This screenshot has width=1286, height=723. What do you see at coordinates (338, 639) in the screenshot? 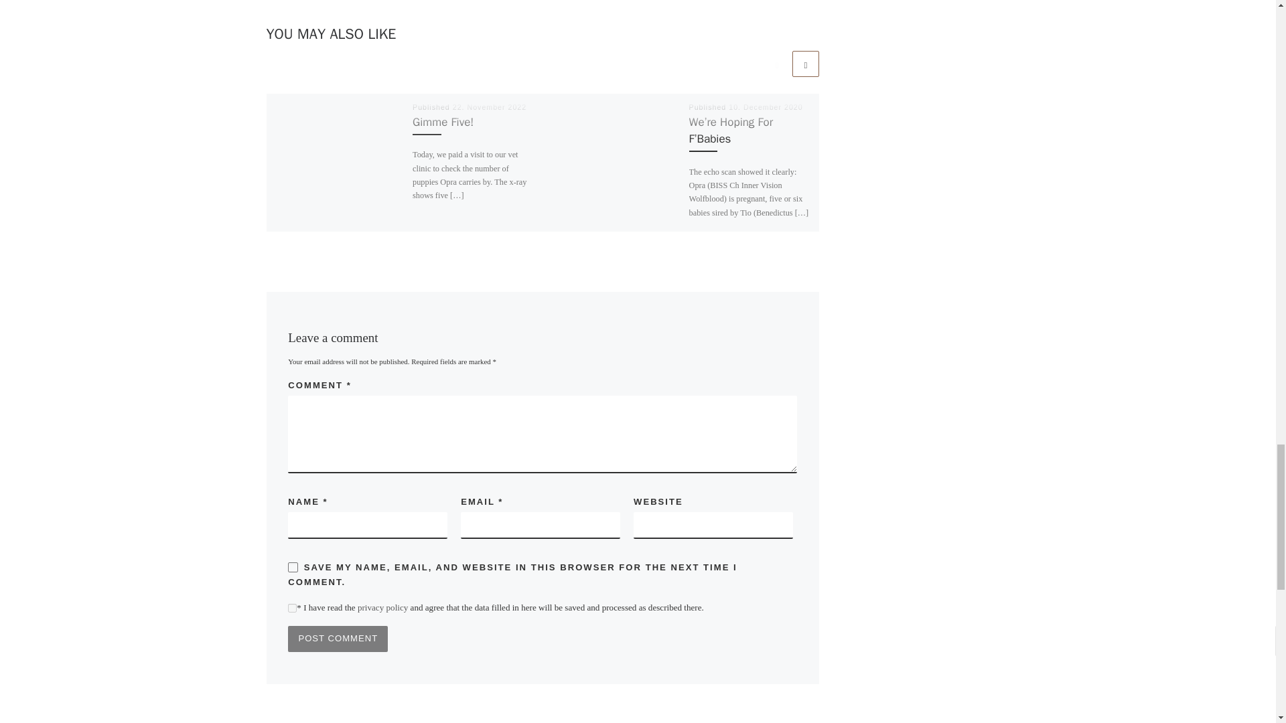
I see `Post Comment` at bounding box center [338, 639].